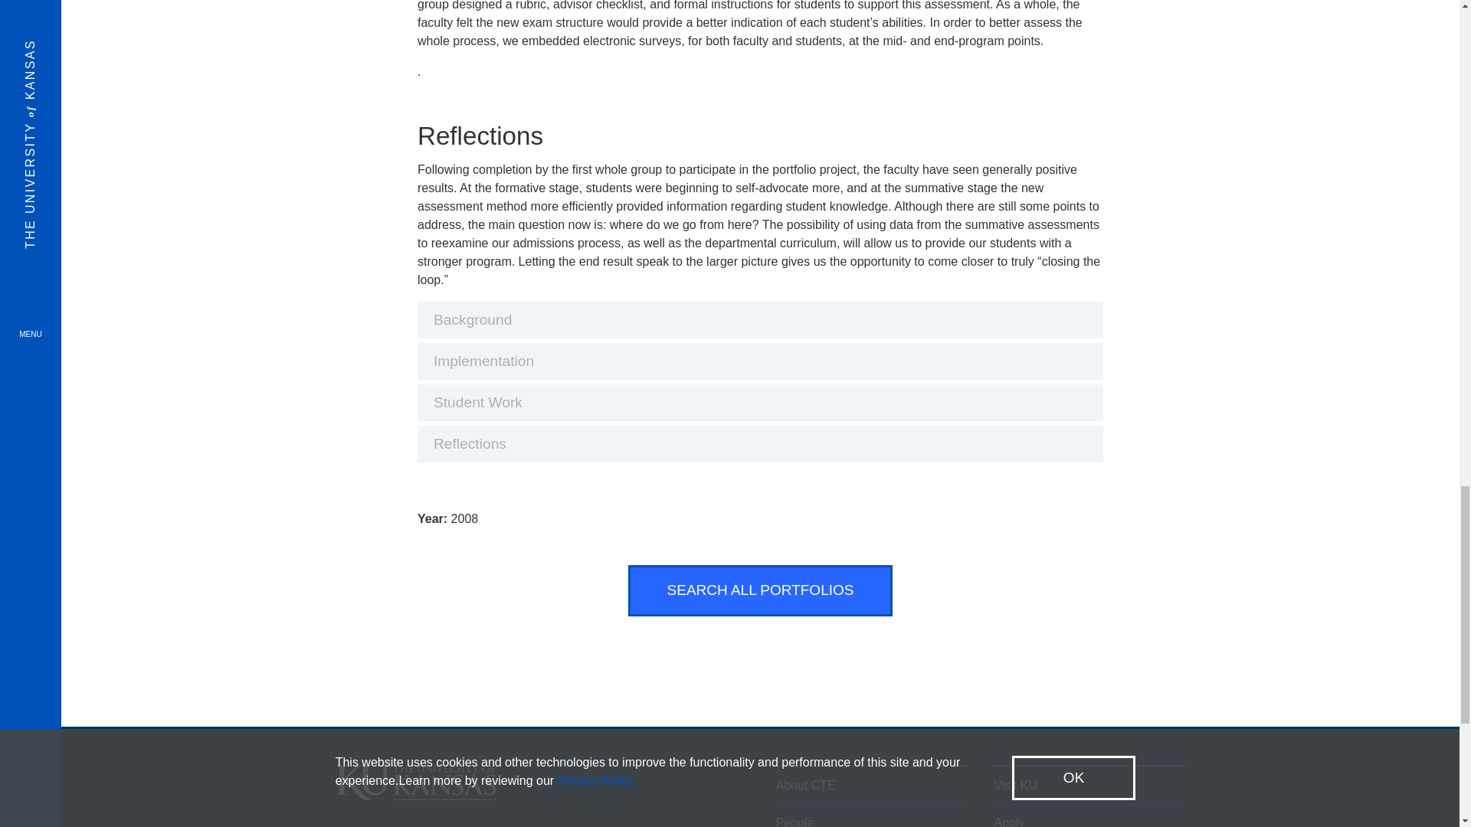 The image size is (1471, 827). I want to click on The University of Kansas, so click(415, 793).